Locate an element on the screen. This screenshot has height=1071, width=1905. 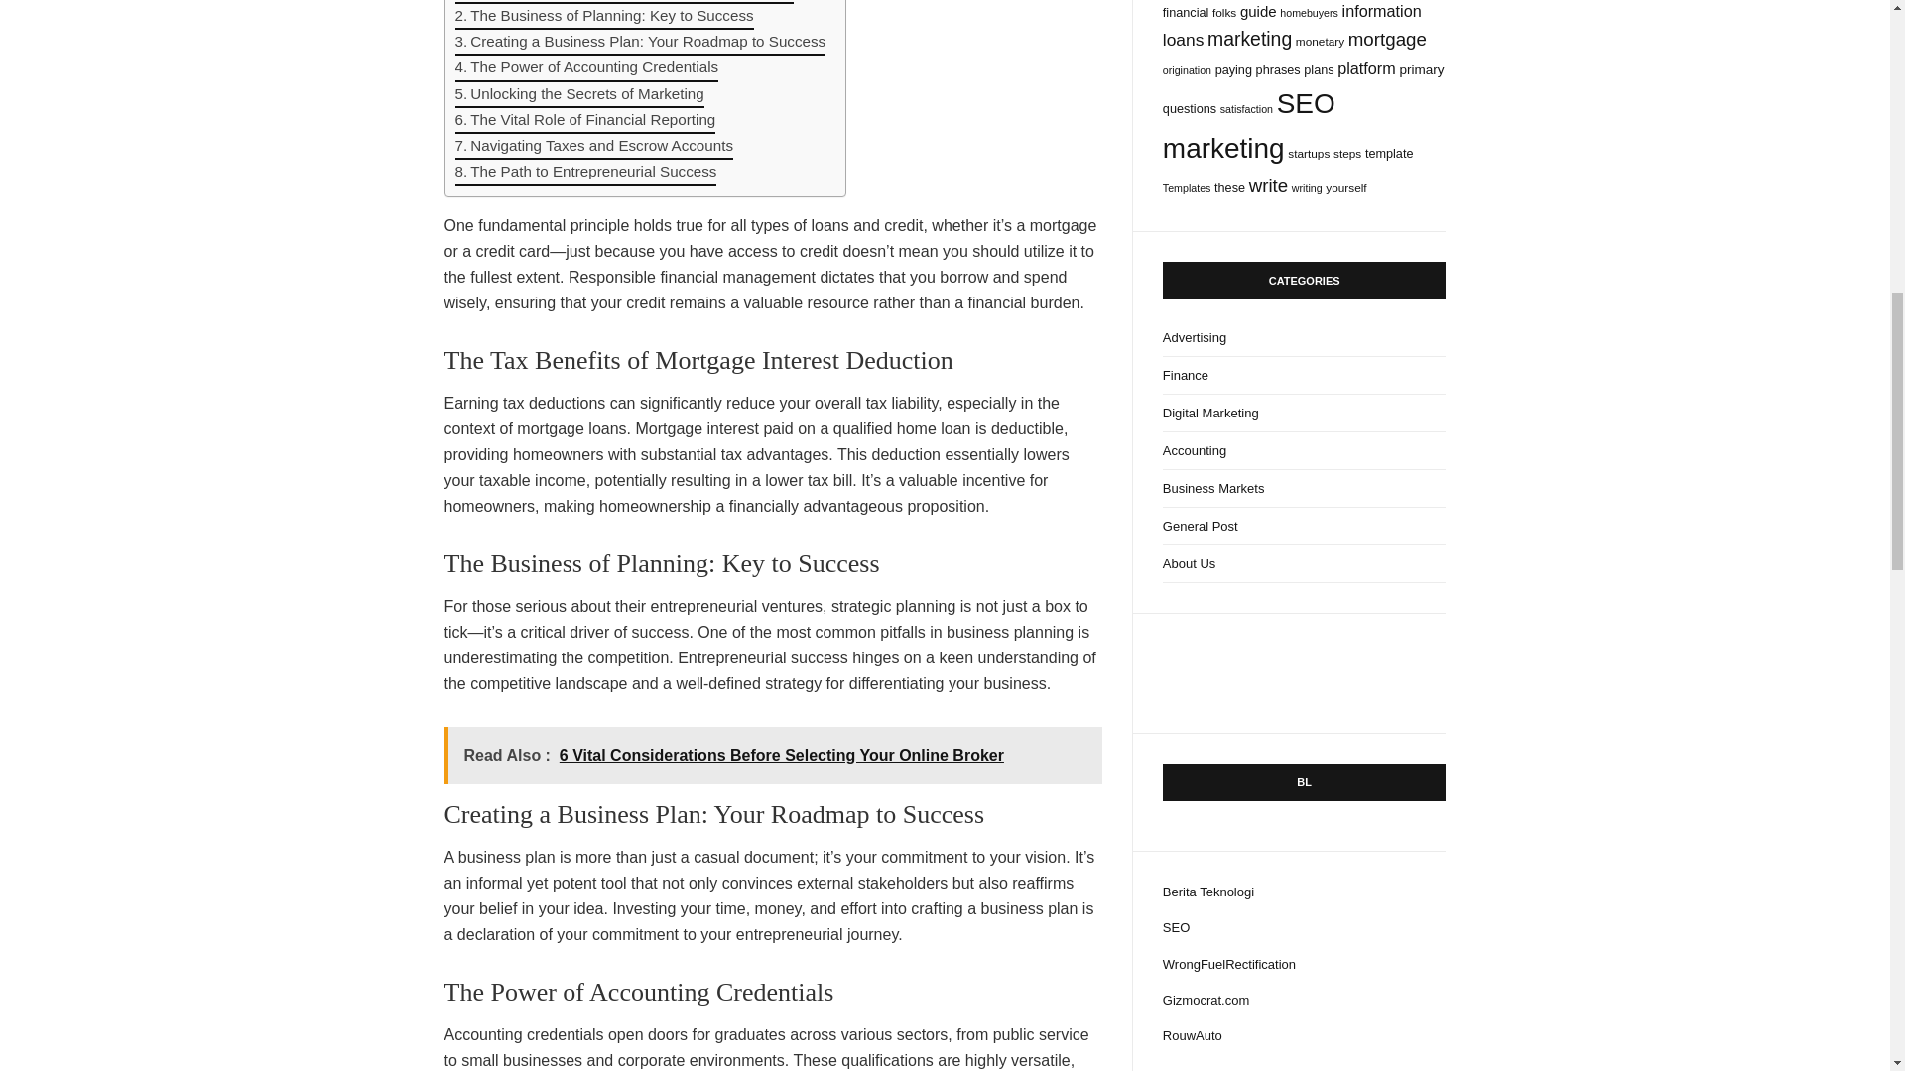
The Vital Role of Financial Reporting is located at coordinates (585, 121).